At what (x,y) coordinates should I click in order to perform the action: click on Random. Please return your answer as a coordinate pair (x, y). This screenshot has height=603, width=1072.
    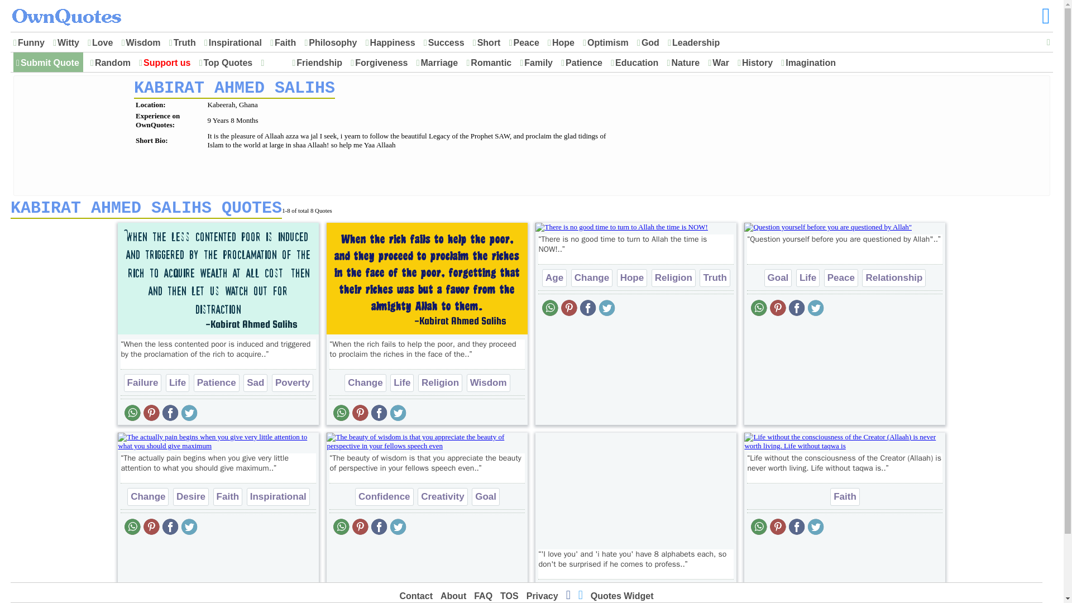
    Looking at the image, I should click on (112, 63).